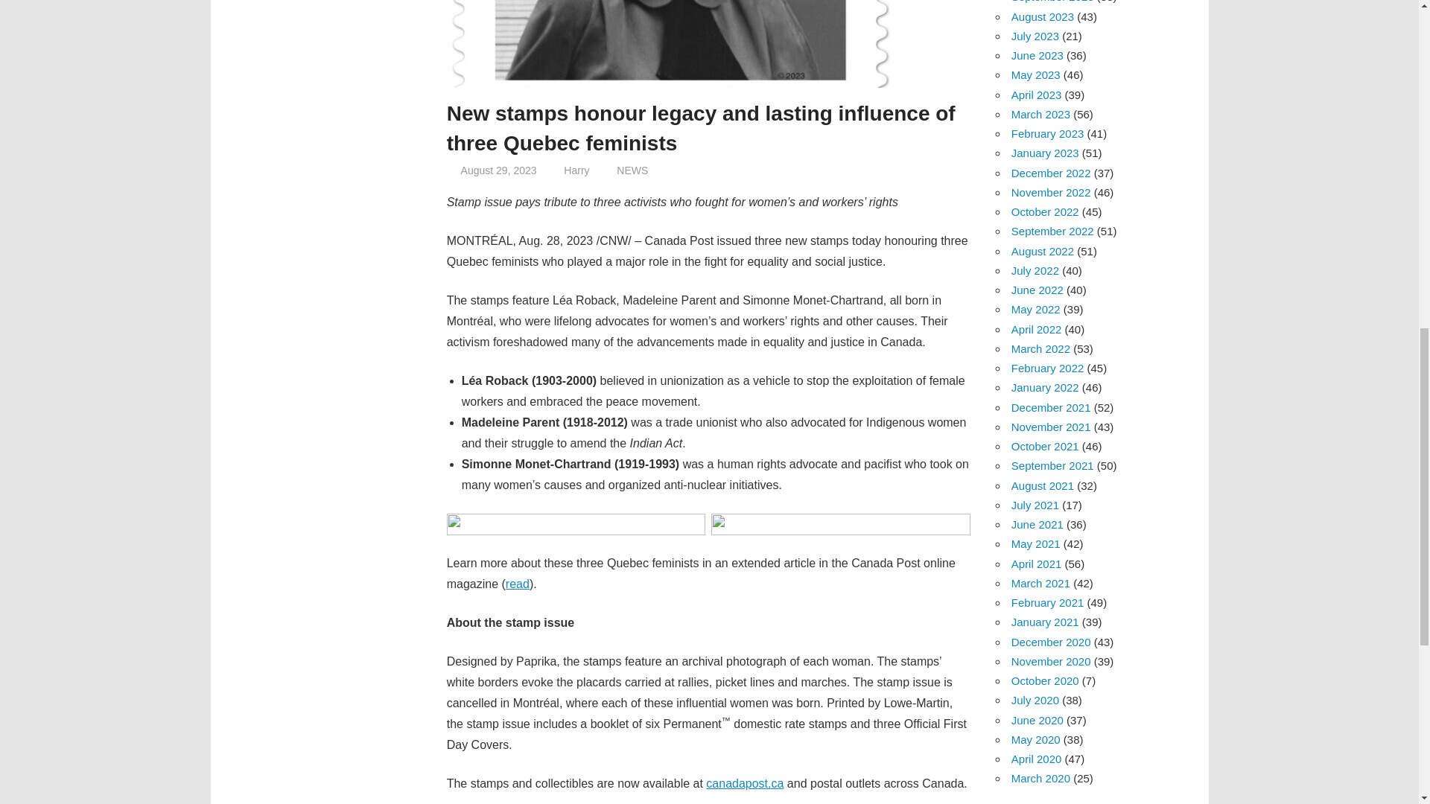 The height and width of the screenshot is (804, 1430). Describe the element at coordinates (1037, 95) in the screenshot. I see `April 2023` at that location.